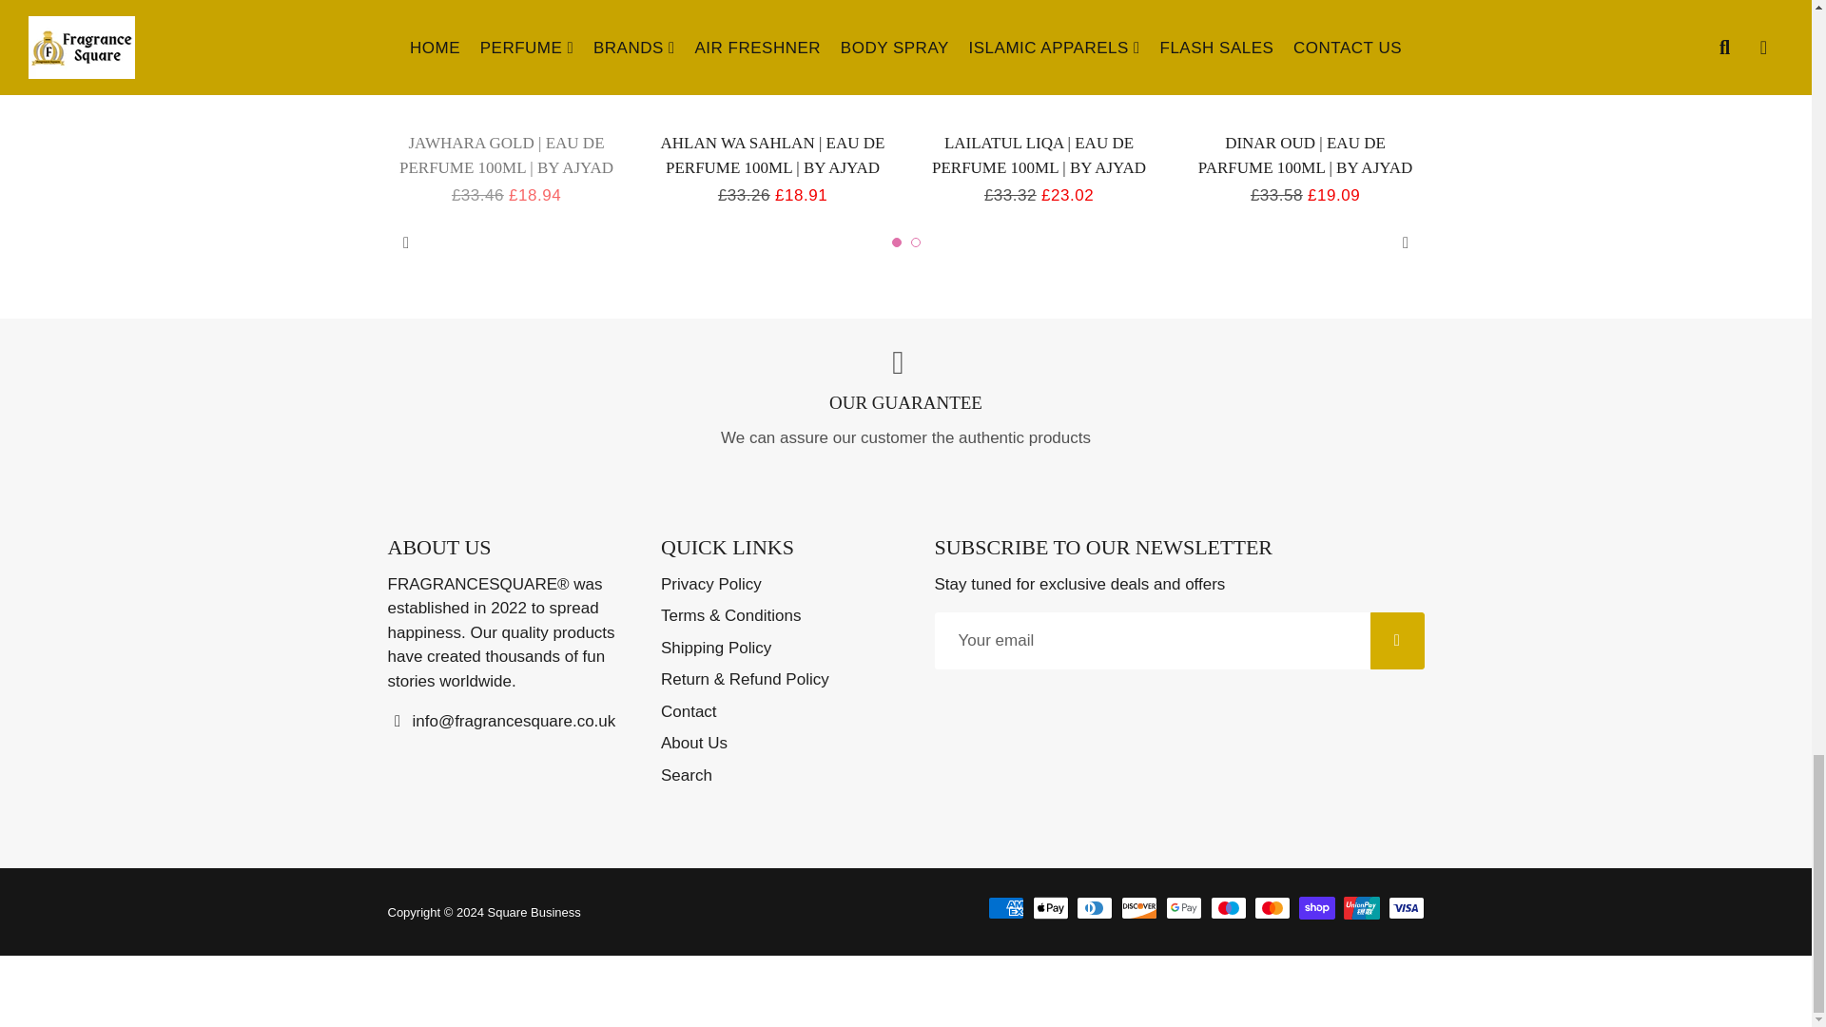  Describe the element at coordinates (1006, 907) in the screenshot. I see `American Express` at that location.